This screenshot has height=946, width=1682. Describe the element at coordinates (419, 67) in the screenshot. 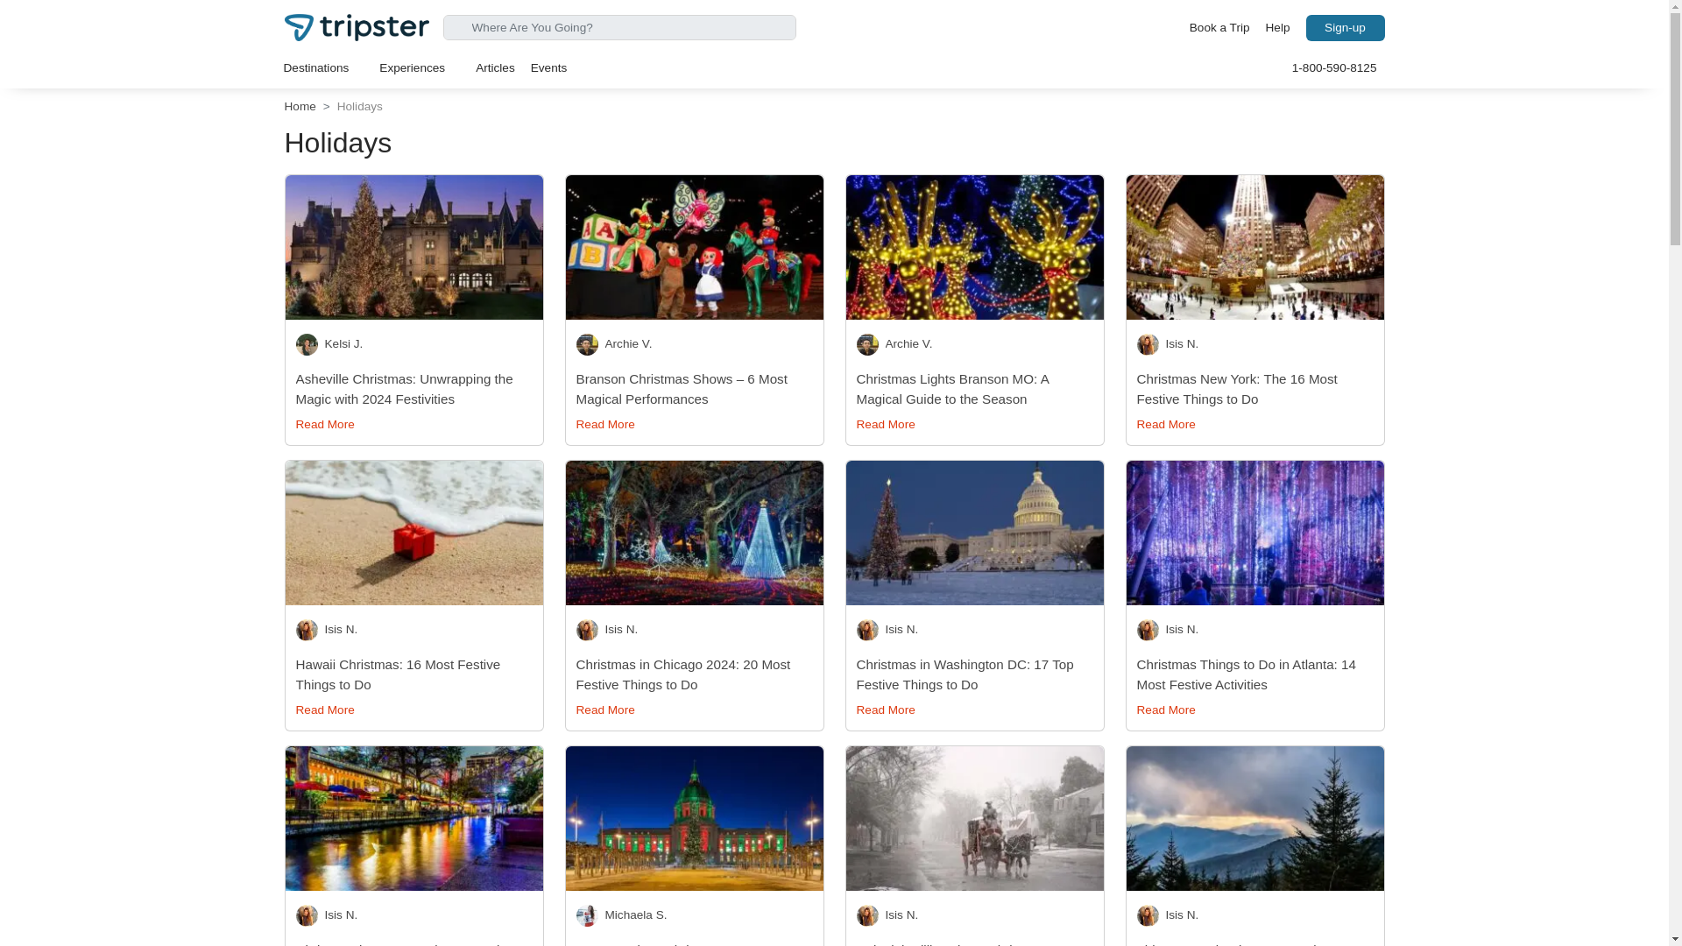

I see `Experiences` at that location.